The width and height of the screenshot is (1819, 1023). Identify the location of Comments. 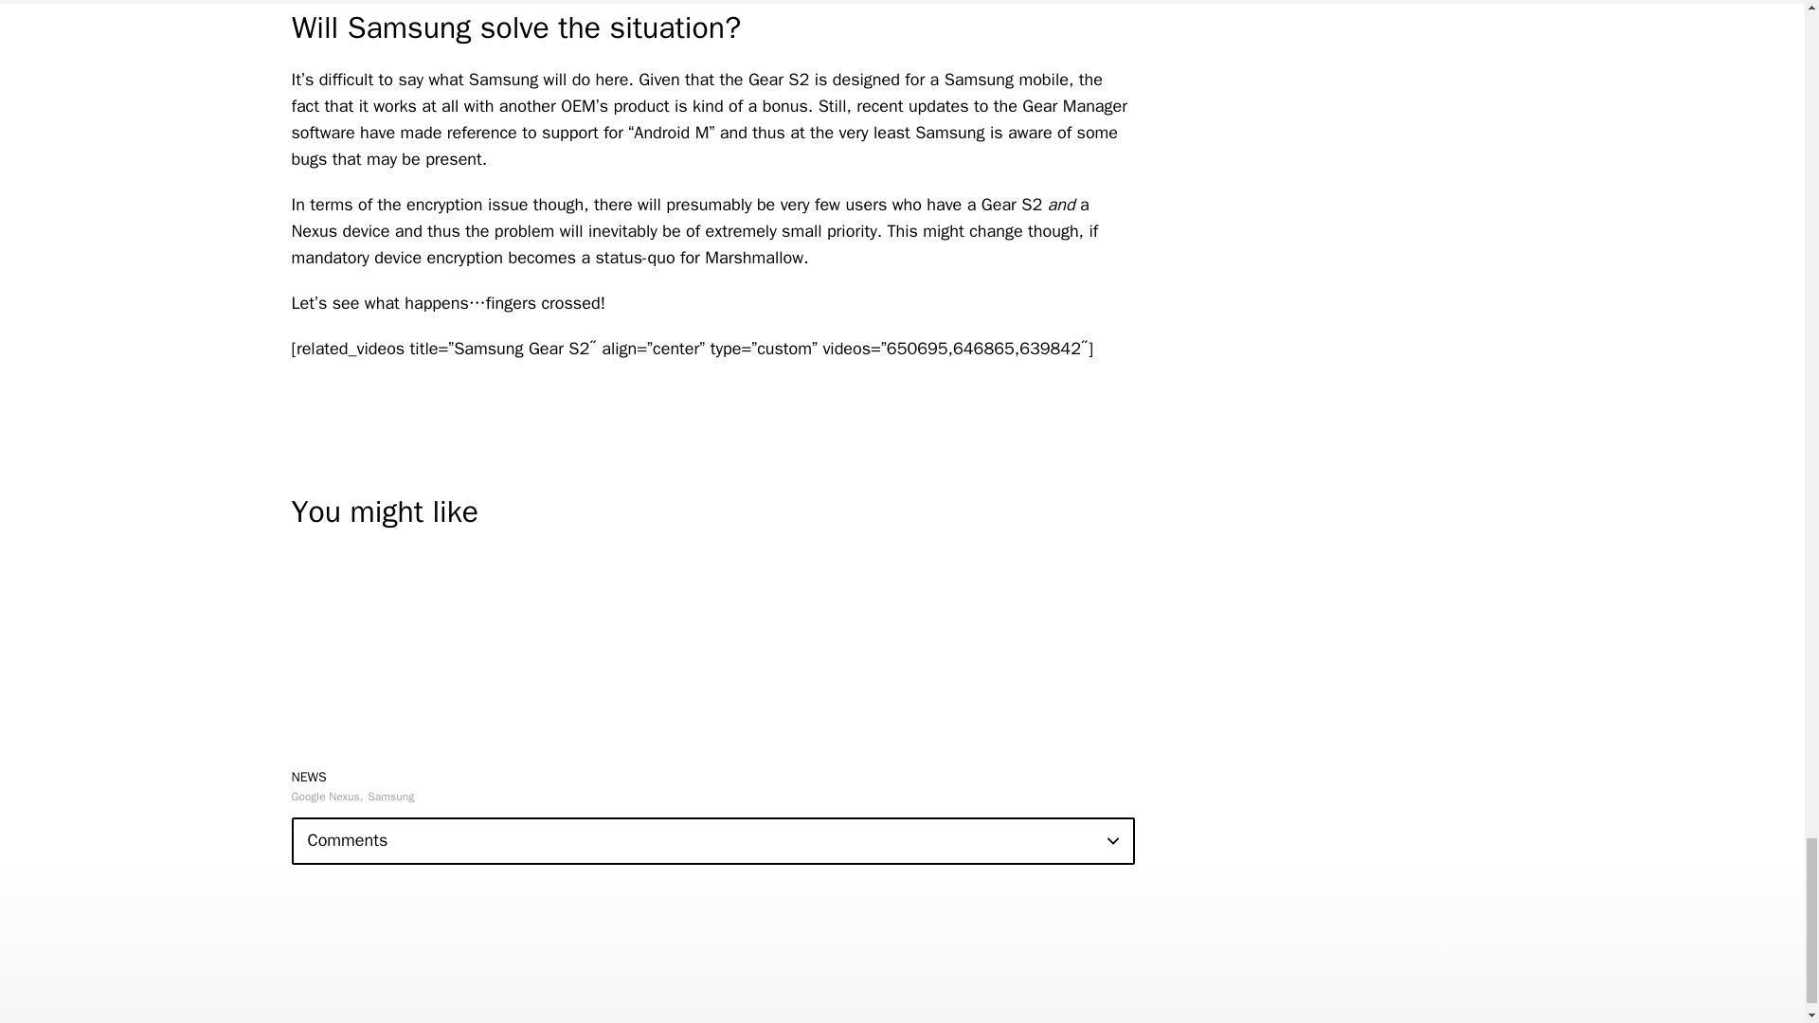
(712, 840).